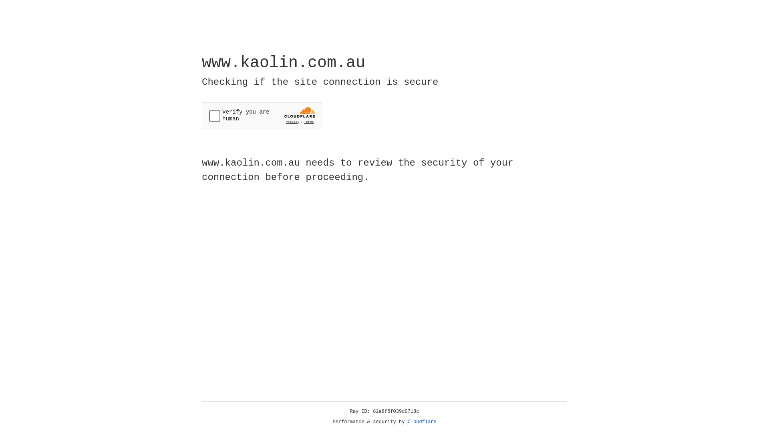 The width and height of the screenshot is (769, 432). I want to click on Cloudflare, so click(422, 422).